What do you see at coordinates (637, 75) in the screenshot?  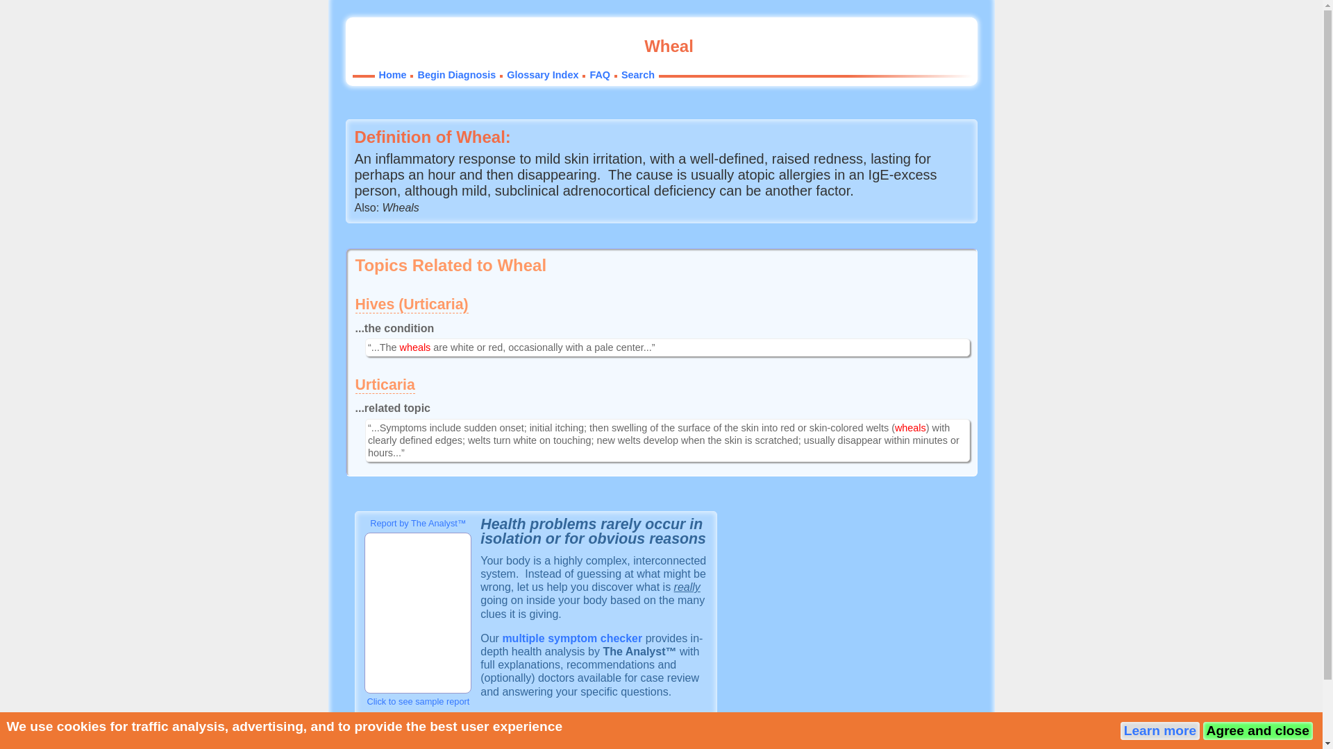 I see `Search` at bounding box center [637, 75].